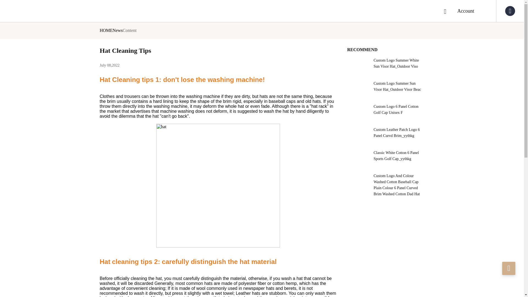 The width and height of the screenshot is (528, 297). I want to click on CONTACT US, so click(508, 268).